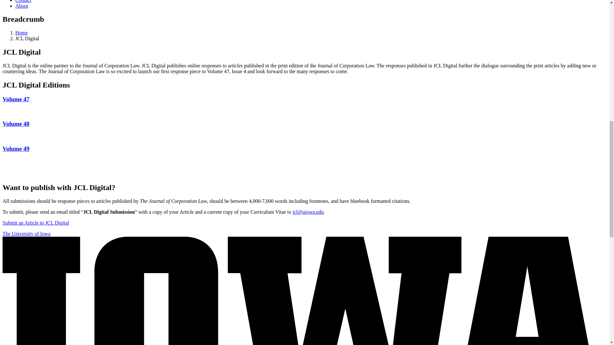 Image resolution: width=614 pixels, height=345 pixels. I want to click on About, so click(22, 6).